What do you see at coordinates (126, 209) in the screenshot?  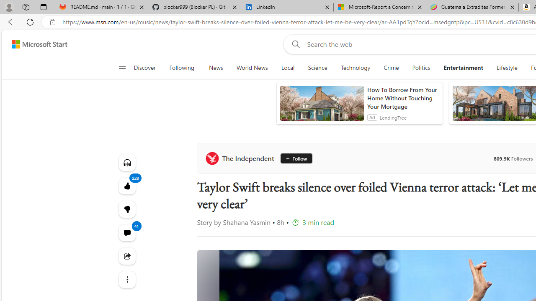 I see `228` at bounding box center [126, 209].